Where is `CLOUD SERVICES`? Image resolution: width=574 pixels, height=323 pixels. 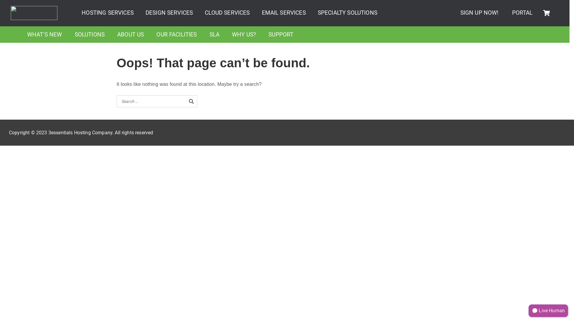
CLOUD SERVICES is located at coordinates (227, 13).